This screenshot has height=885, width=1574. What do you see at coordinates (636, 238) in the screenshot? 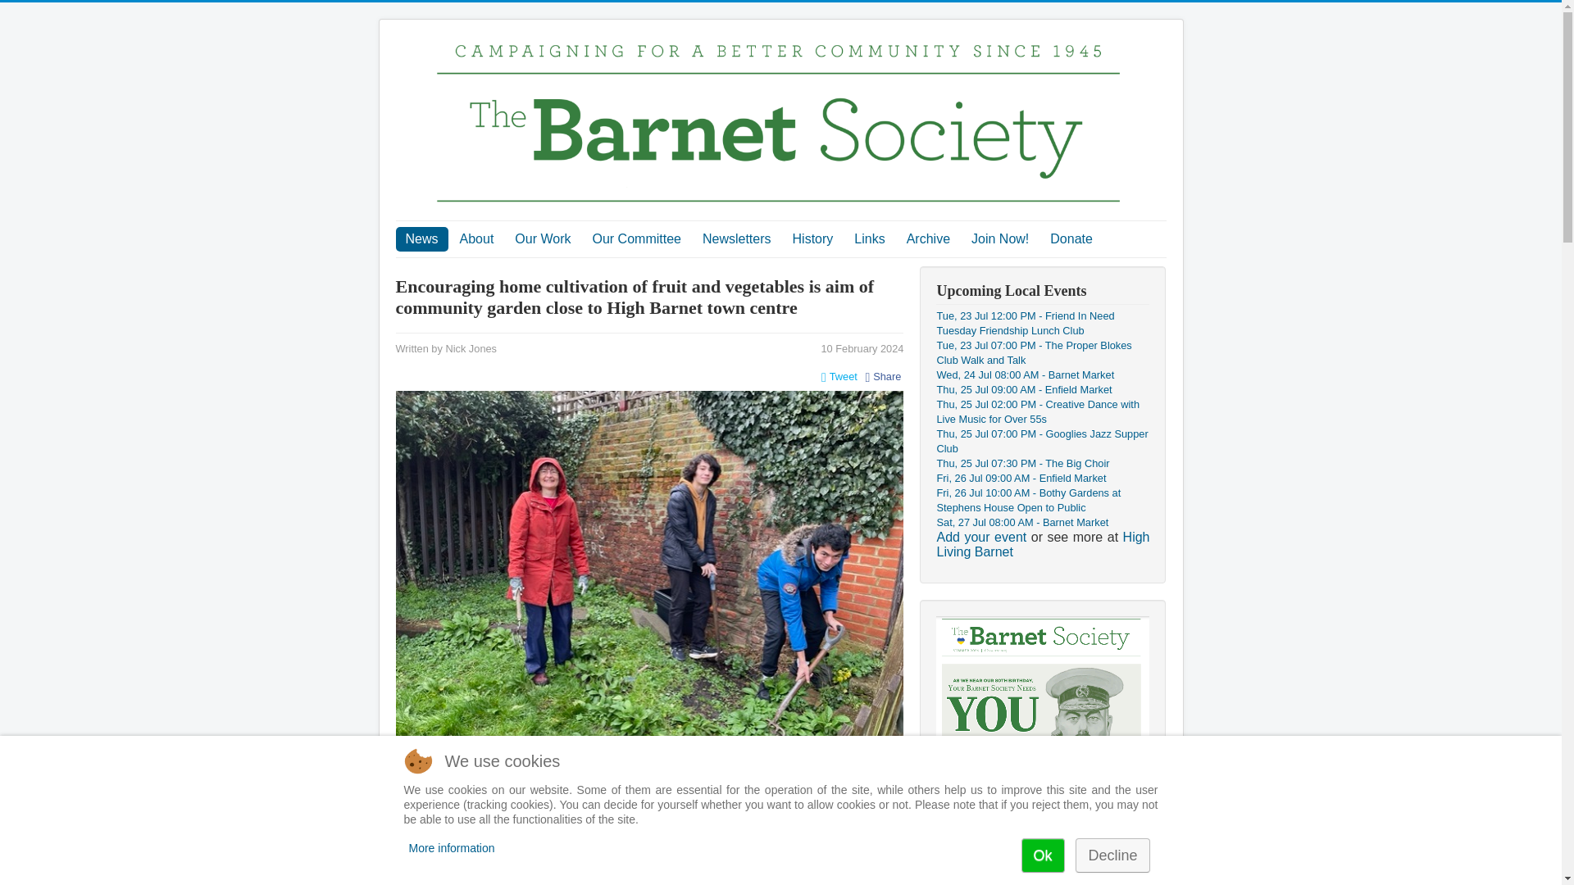
I see `Our Committee` at bounding box center [636, 238].